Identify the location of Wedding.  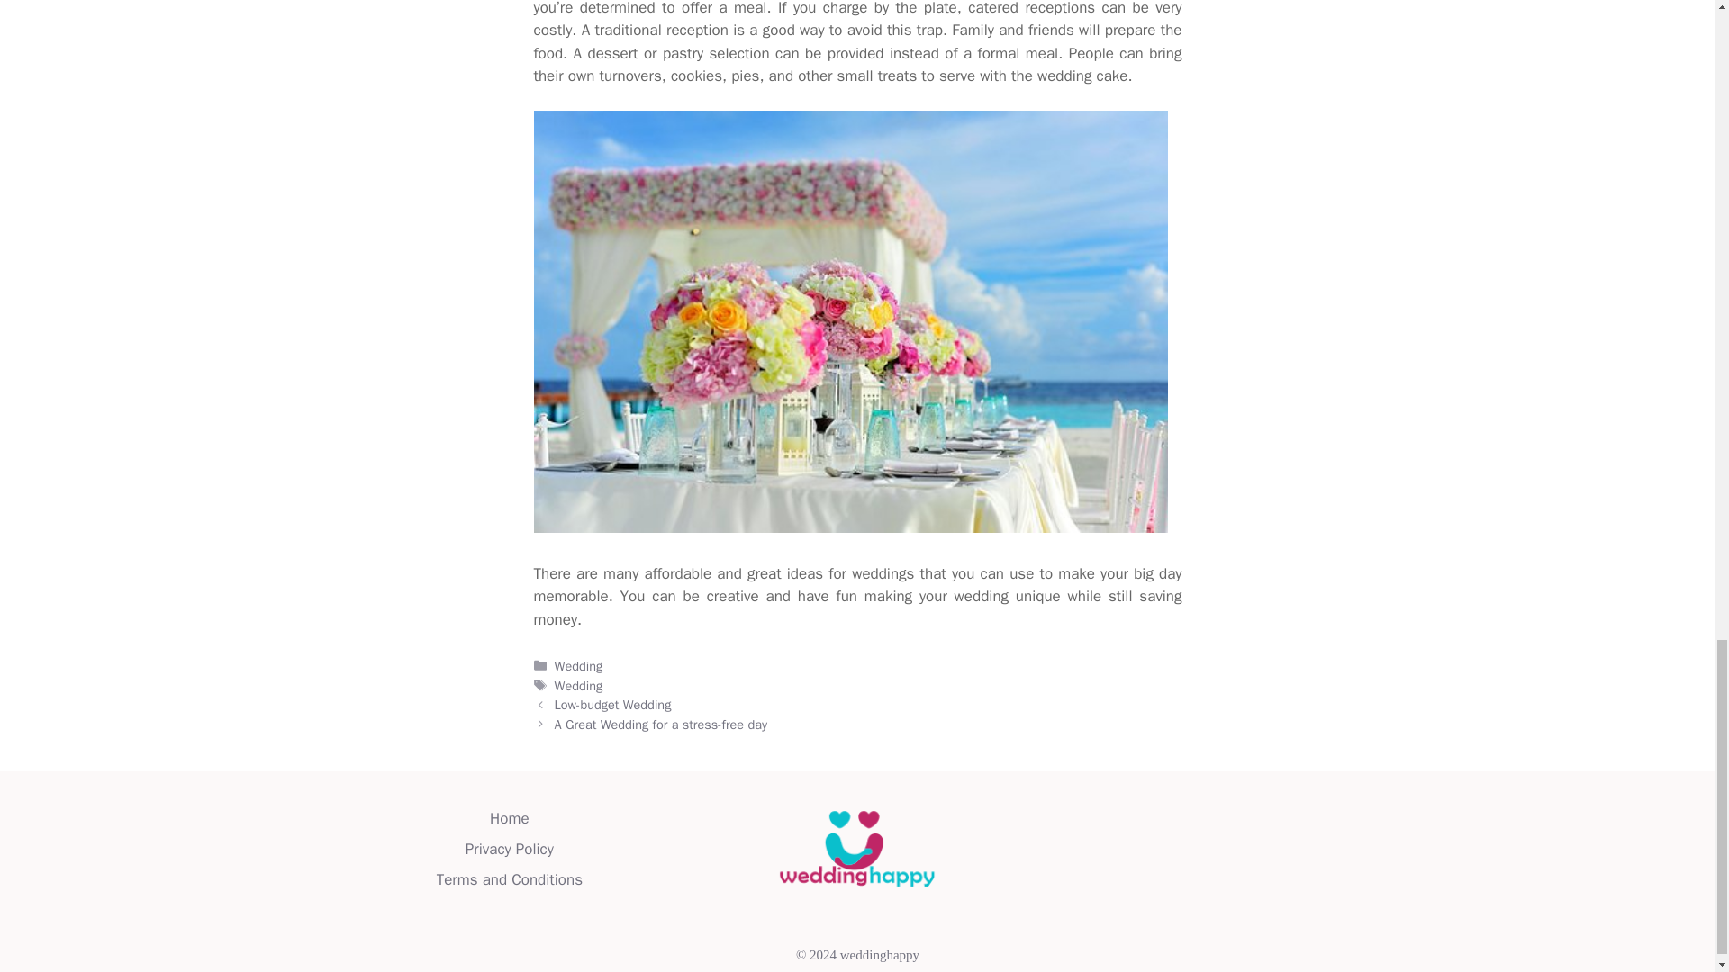
(579, 686).